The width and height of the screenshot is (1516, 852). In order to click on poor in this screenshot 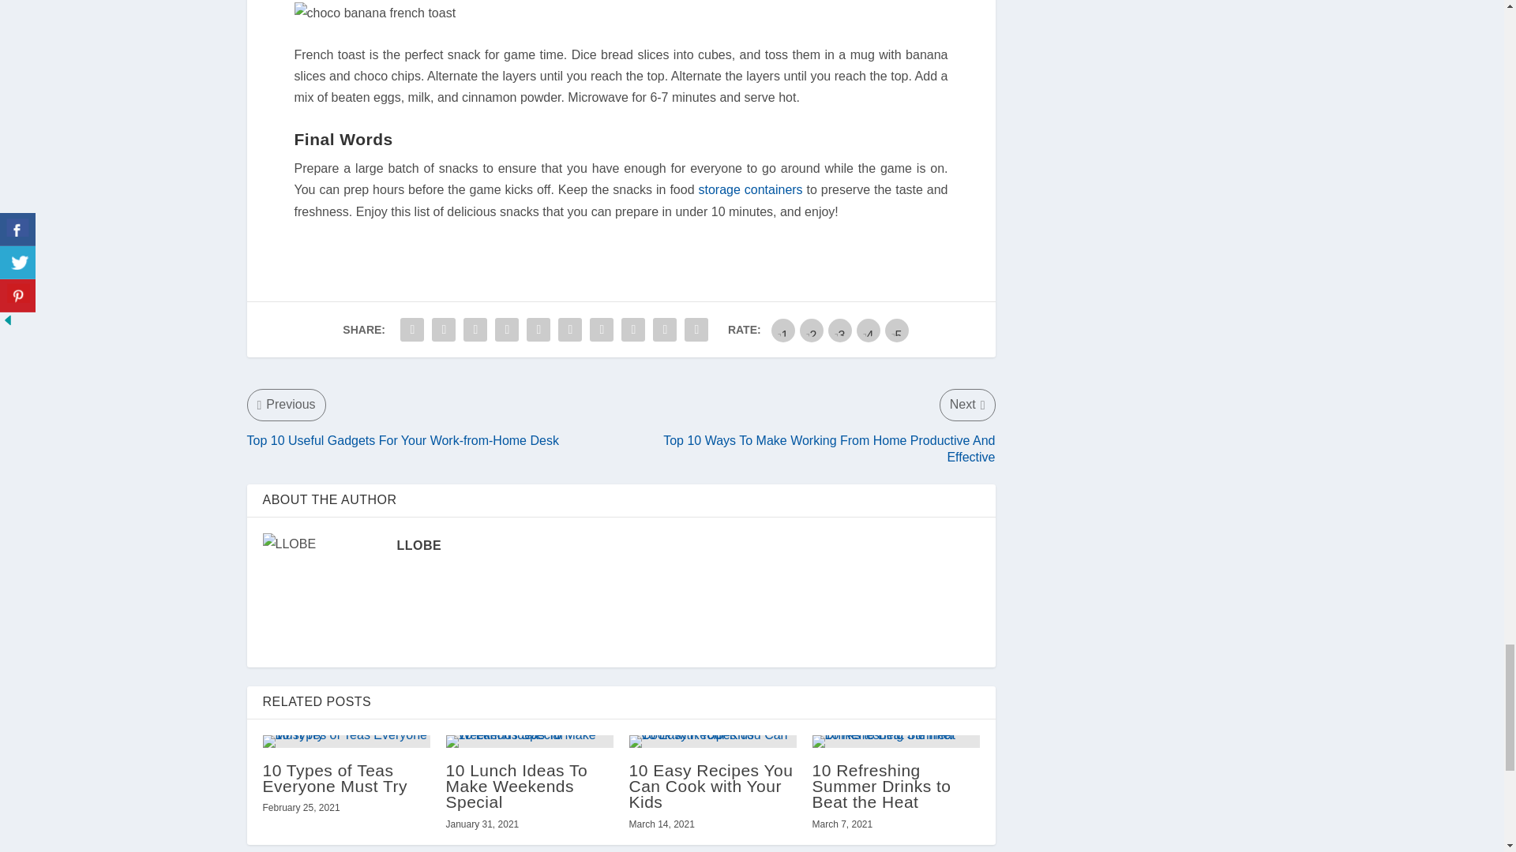, I will do `click(812, 330)`.